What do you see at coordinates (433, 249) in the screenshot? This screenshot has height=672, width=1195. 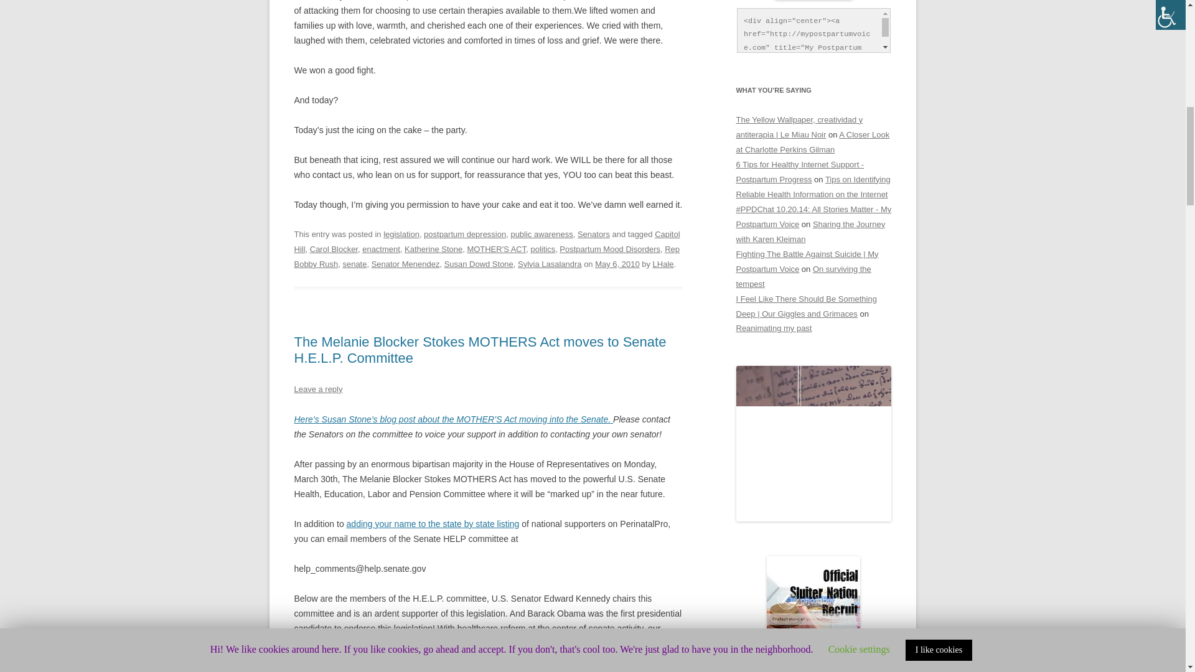 I see `Katherine Stone` at bounding box center [433, 249].